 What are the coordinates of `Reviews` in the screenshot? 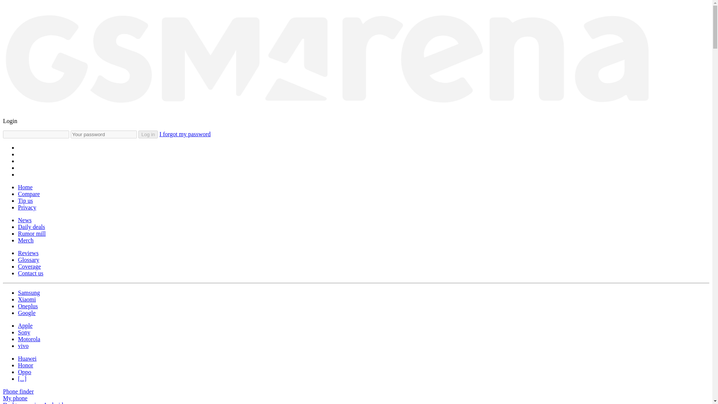 It's located at (28, 253).